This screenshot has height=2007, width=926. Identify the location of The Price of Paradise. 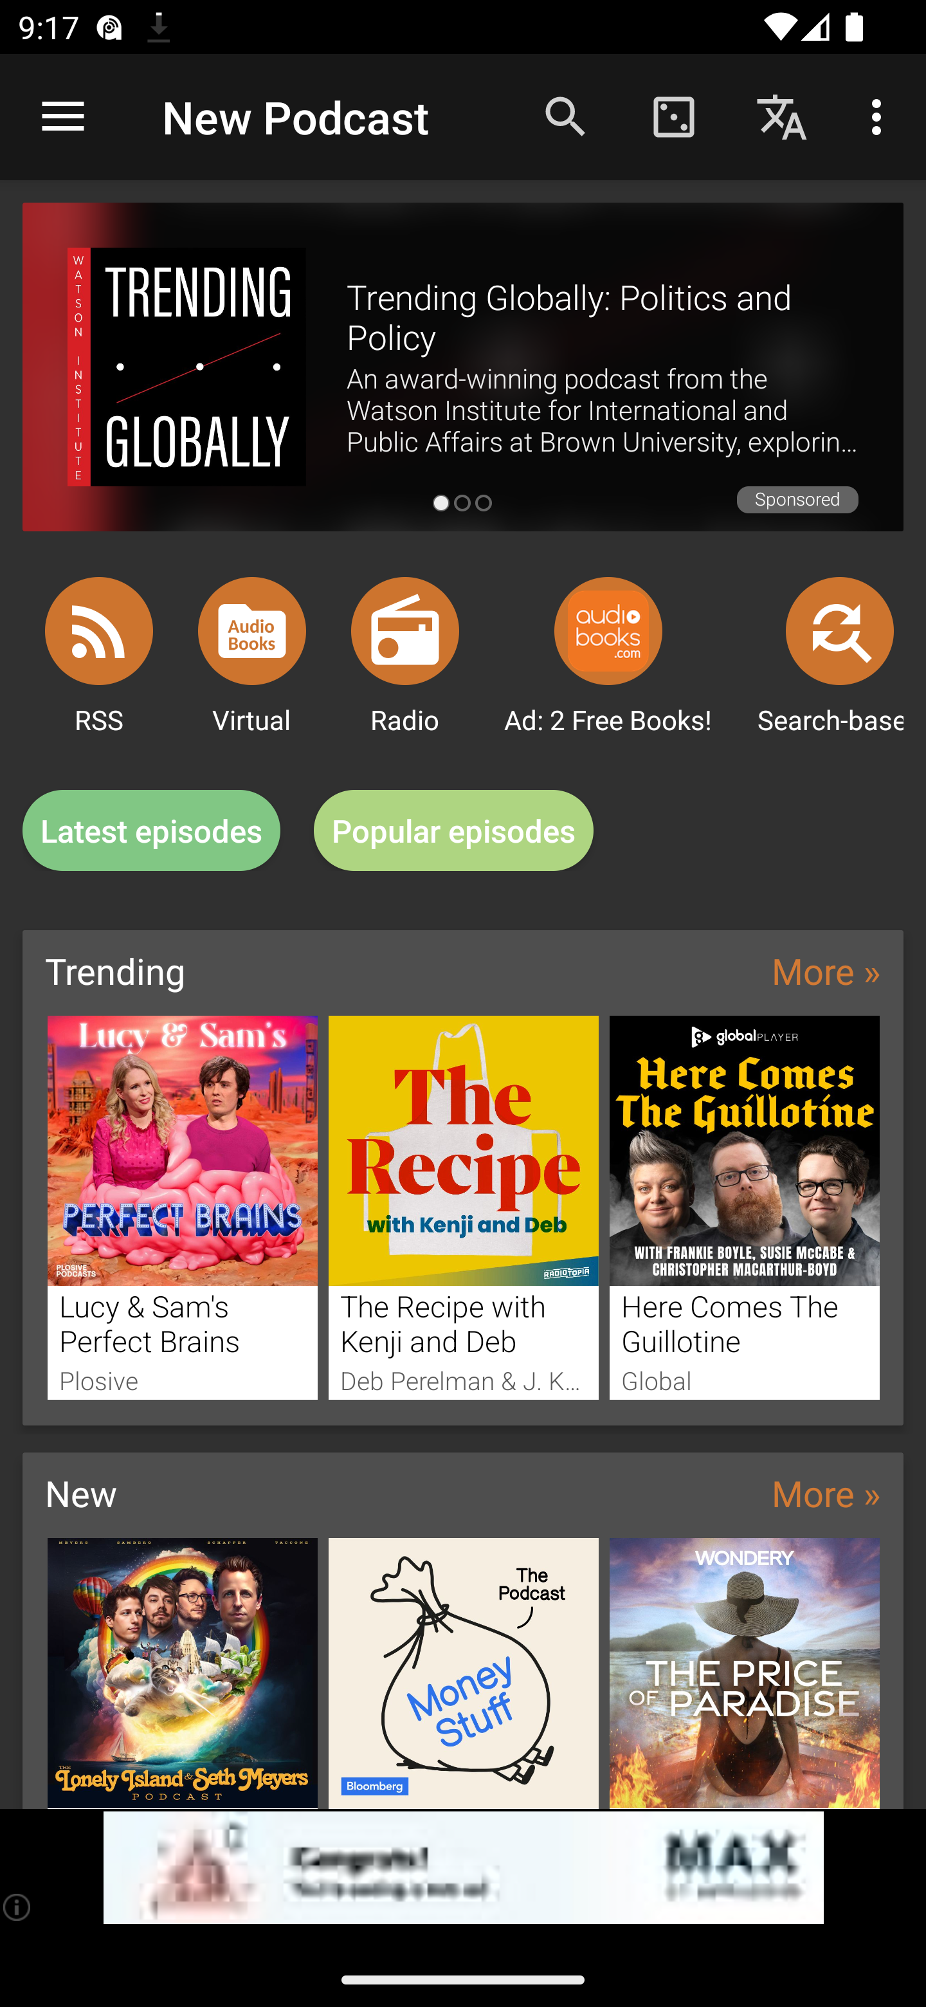
(745, 1673).